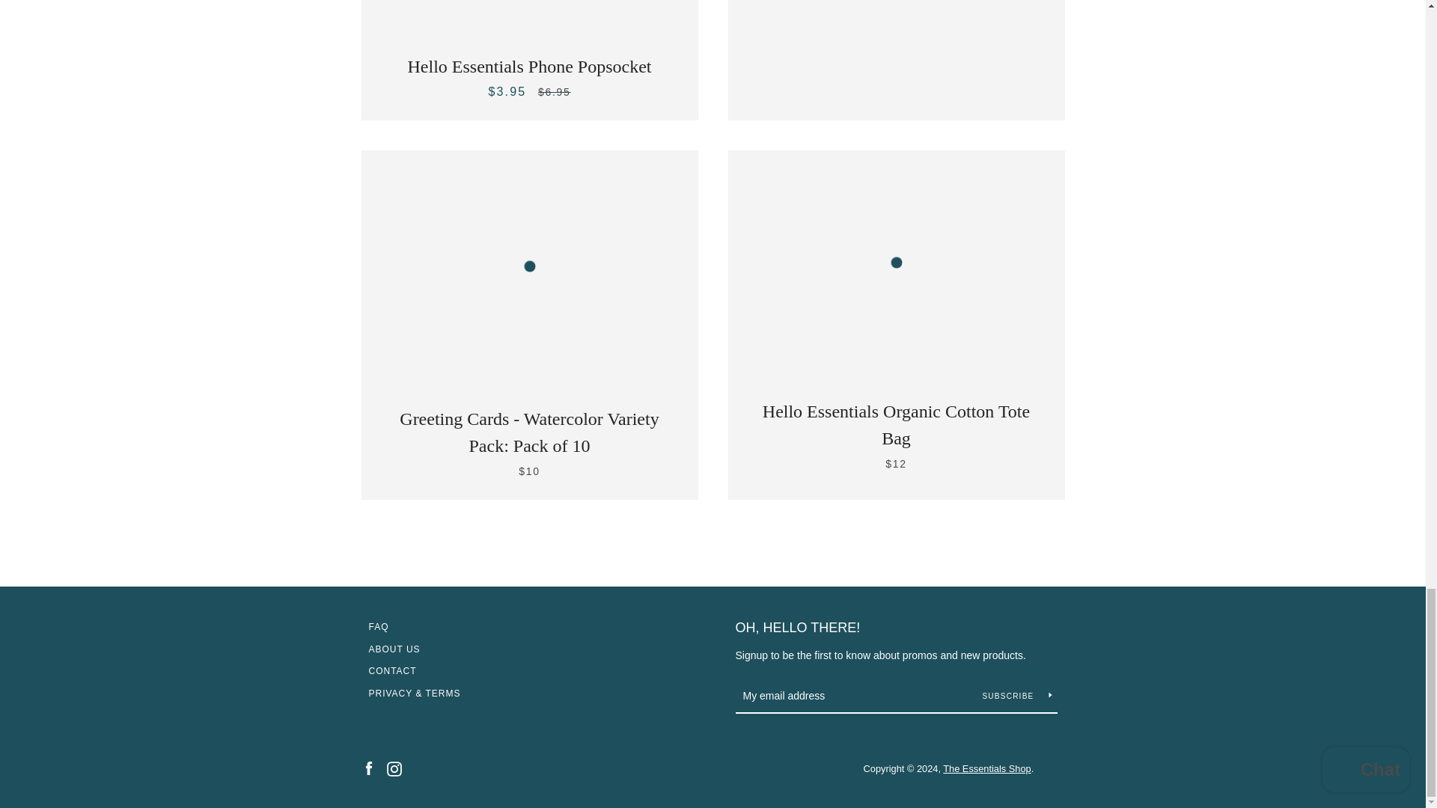 The image size is (1437, 808). I want to click on Instagram, so click(394, 768).